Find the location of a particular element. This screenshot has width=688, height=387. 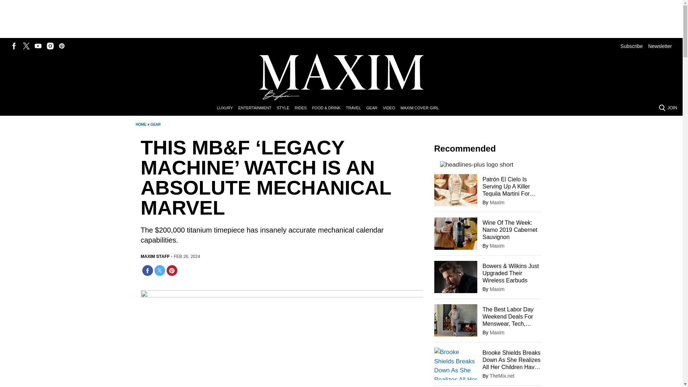

MAXIM STAFF is located at coordinates (155, 257).